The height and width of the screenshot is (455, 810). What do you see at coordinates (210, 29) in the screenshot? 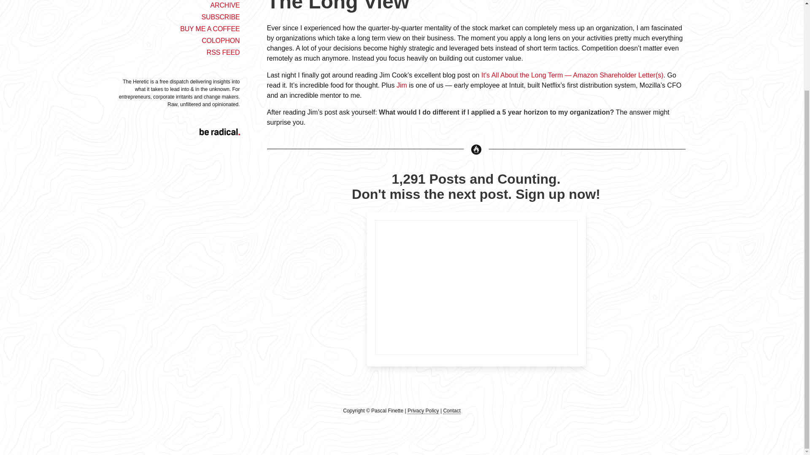
I see `BUY ME A COFFEE` at bounding box center [210, 29].